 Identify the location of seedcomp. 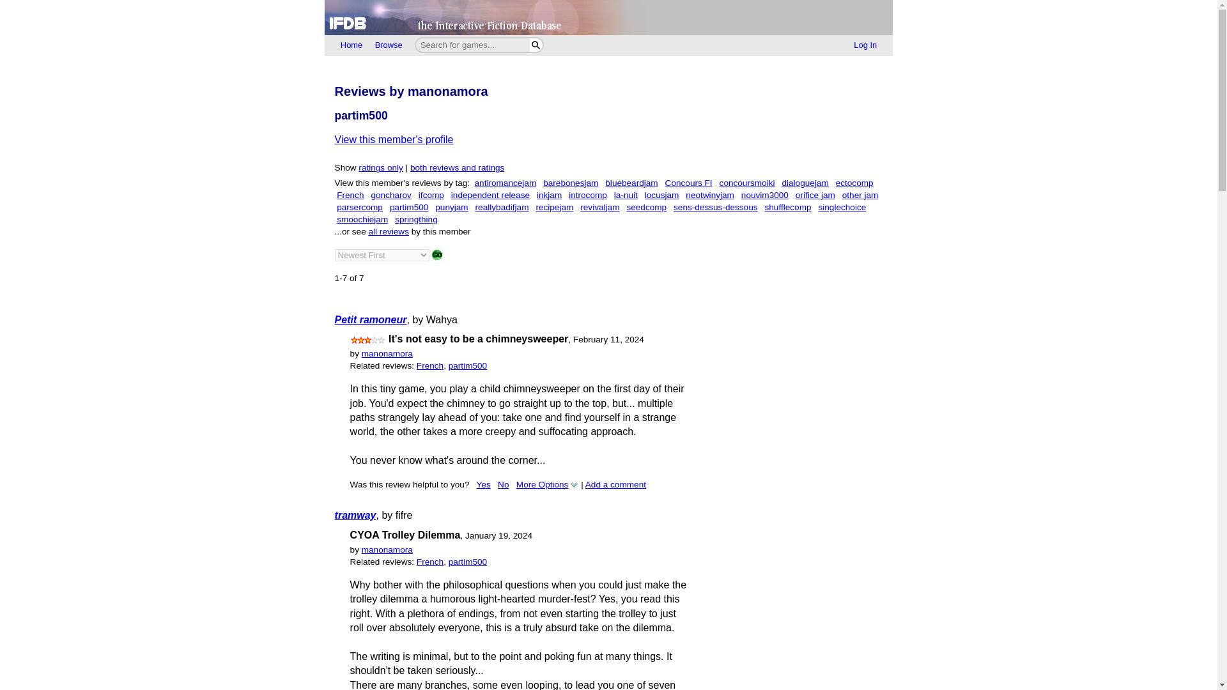
(645, 207).